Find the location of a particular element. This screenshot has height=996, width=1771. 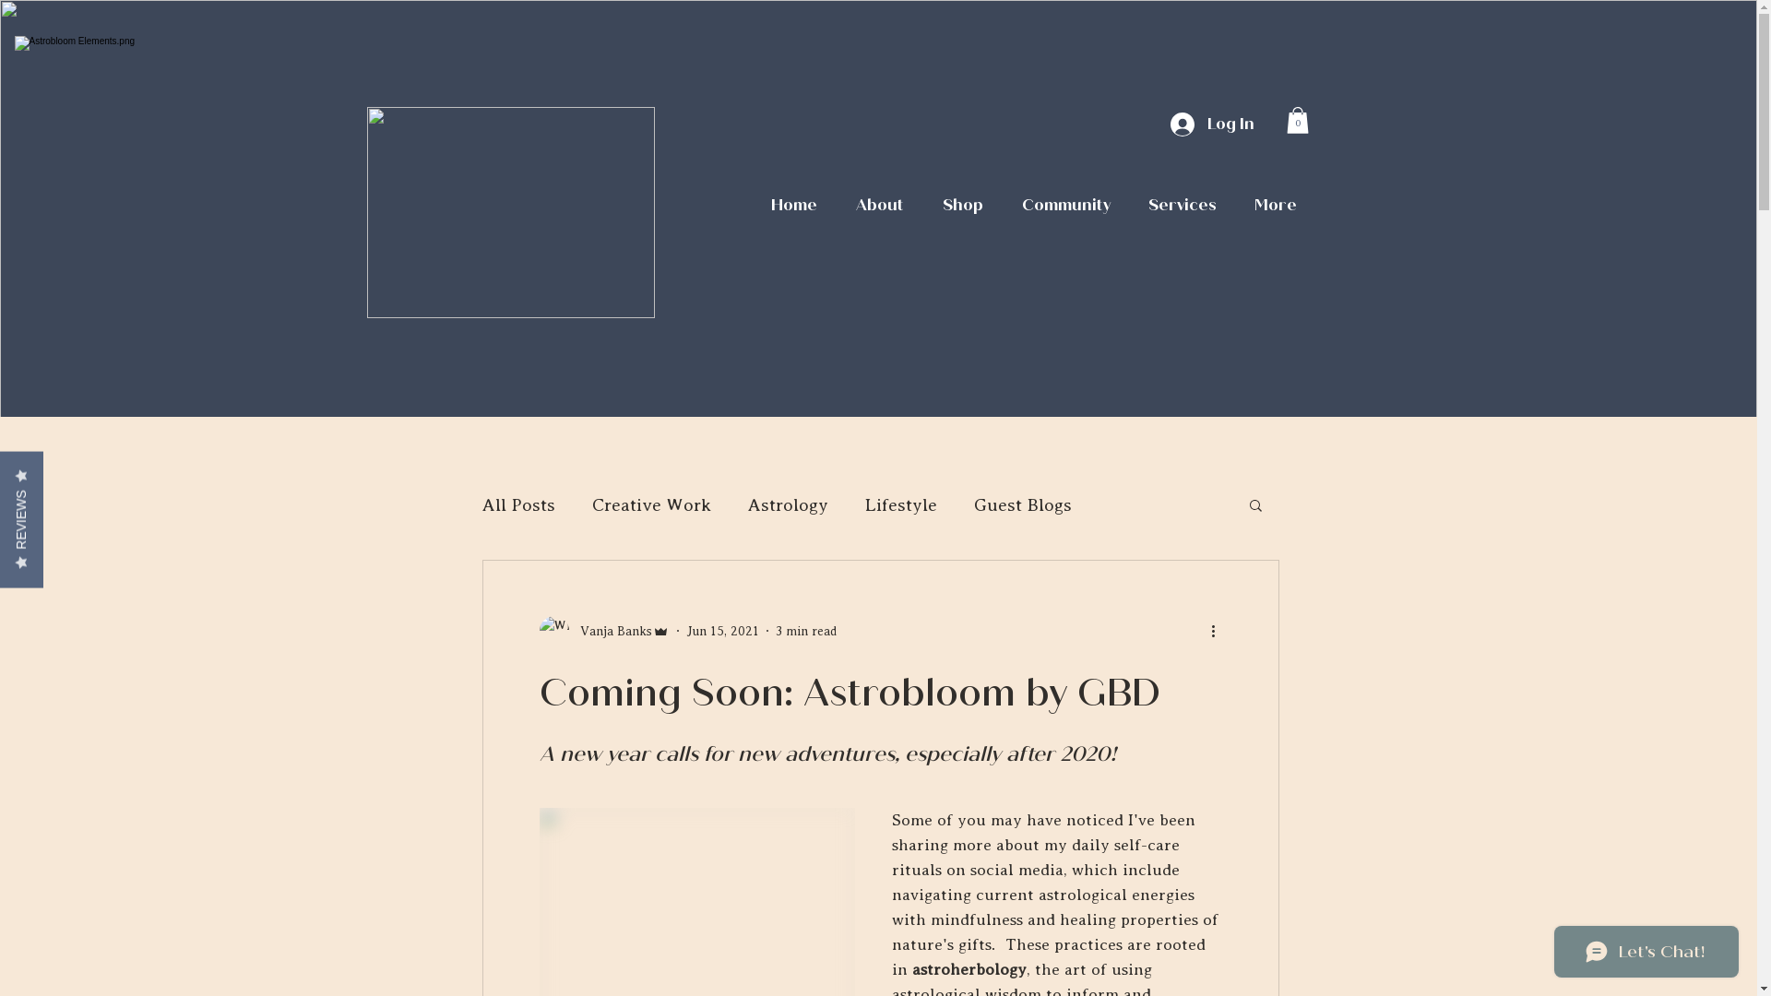

Log In is located at coordinates (1212, 125).